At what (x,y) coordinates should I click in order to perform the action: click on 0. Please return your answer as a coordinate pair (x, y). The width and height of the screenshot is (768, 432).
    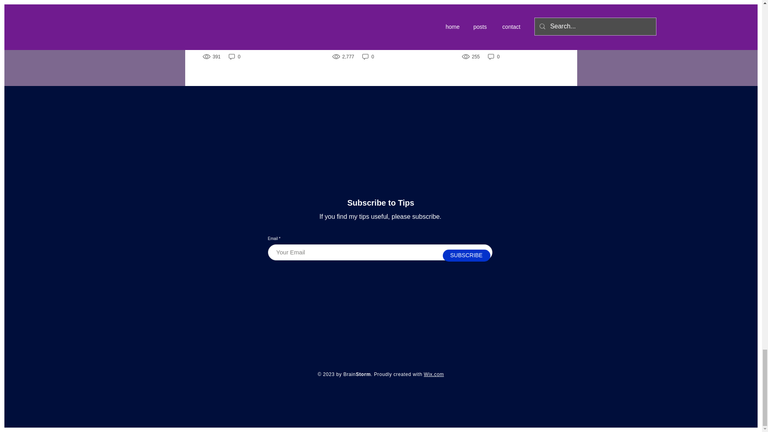
    Looking at the image, I should click on (368, 56).